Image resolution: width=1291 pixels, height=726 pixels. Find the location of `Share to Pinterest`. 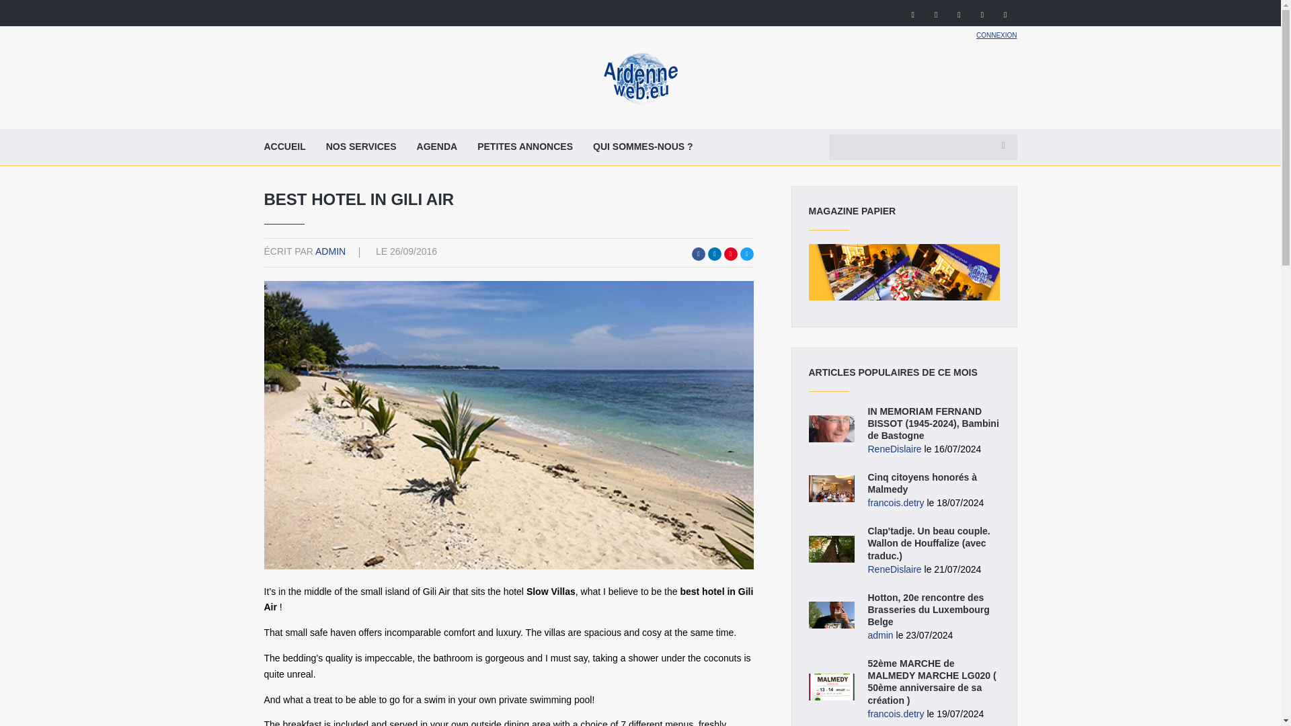

Share to Pinterest is located at coordinates (730, 254).